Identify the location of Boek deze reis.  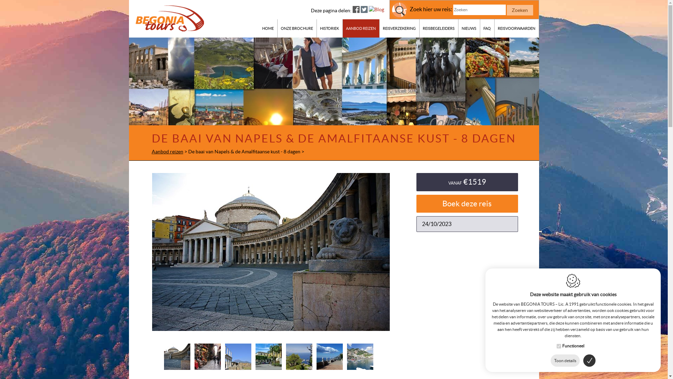
(467, 204).